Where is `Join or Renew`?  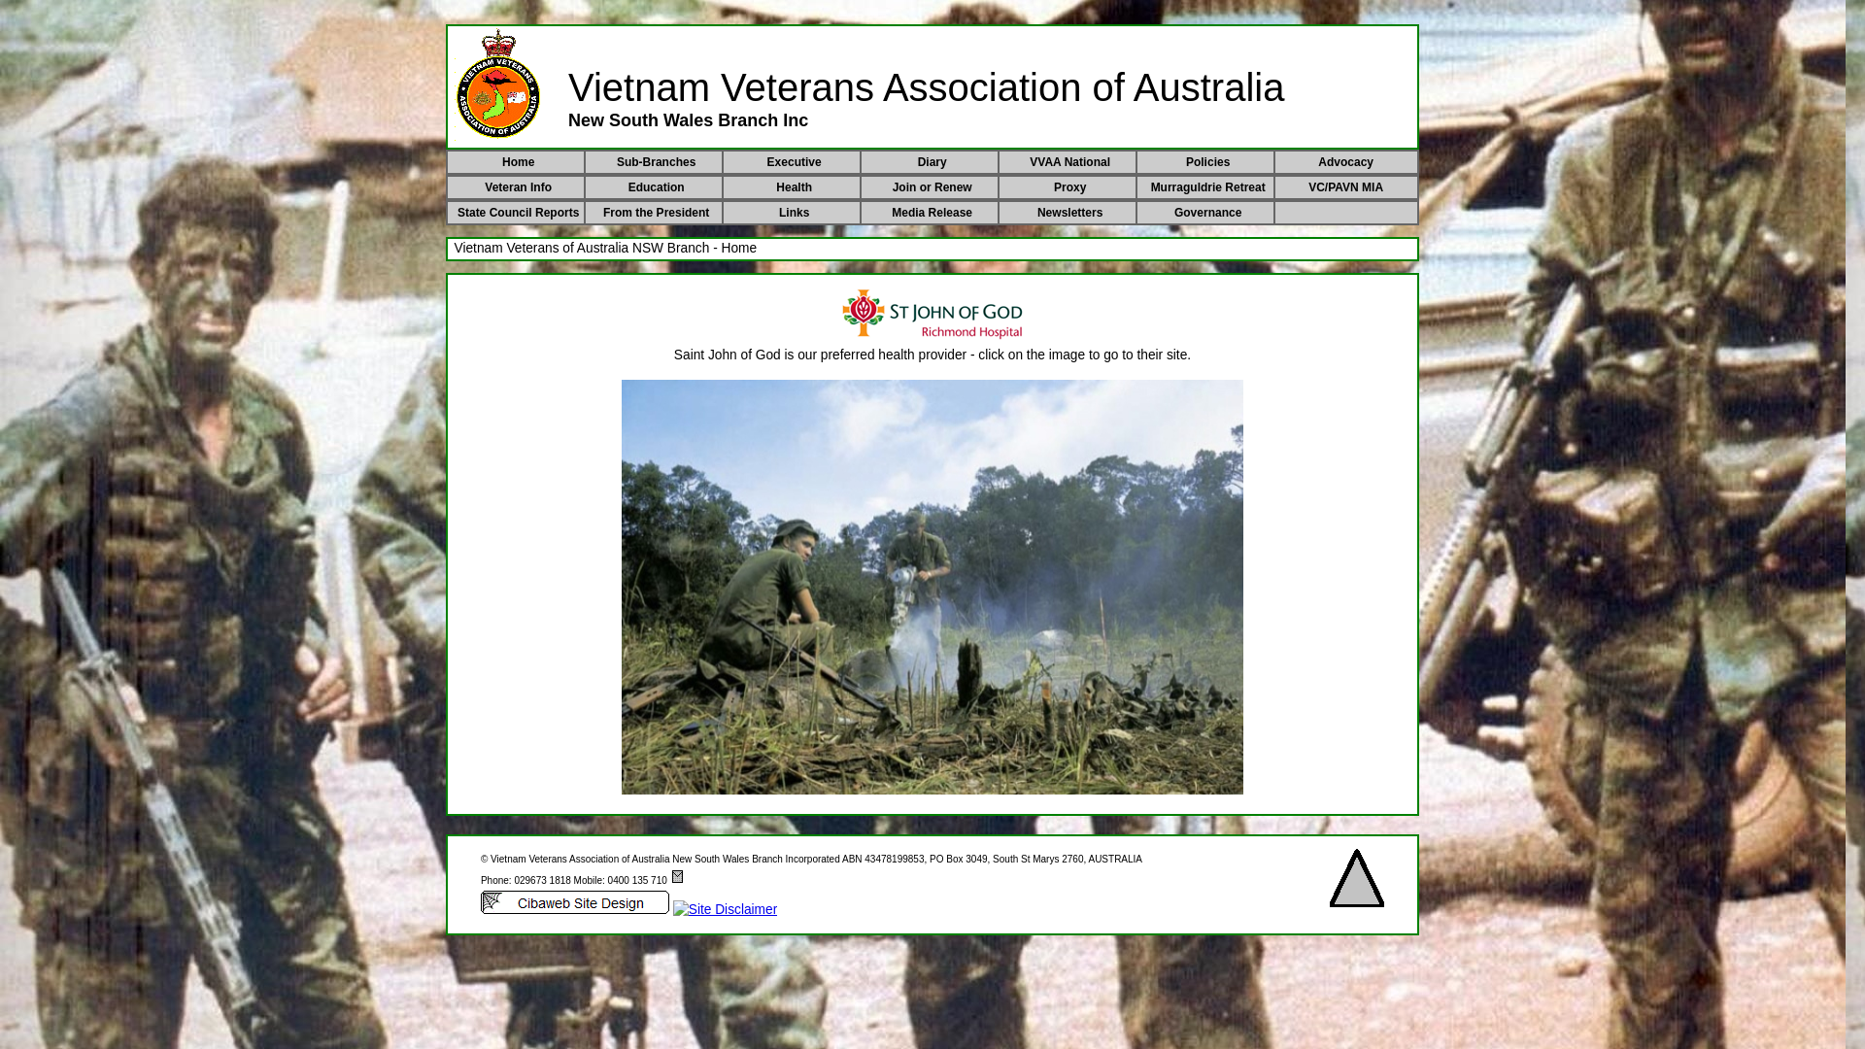
Join or Renew is located at coordinates (932, 187).